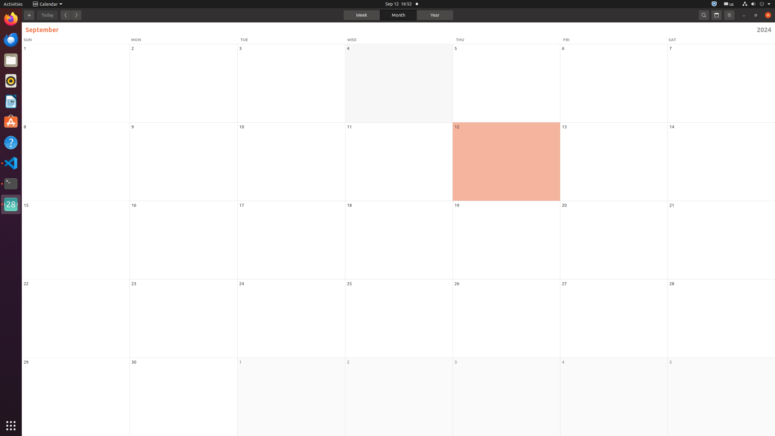 Image resolution: width=775 pixels, height=436 pixels. I want to click on 23, so click(134, 283).